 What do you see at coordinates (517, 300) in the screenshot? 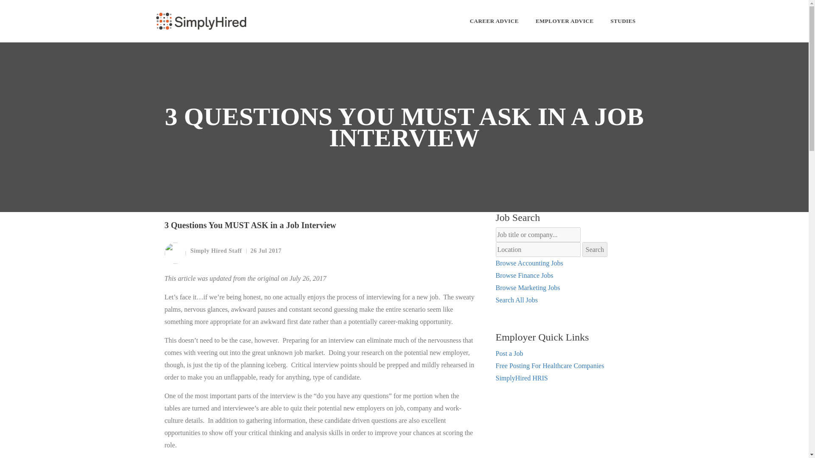
I see `Search All Jobs` at bounding box center [517, 300].